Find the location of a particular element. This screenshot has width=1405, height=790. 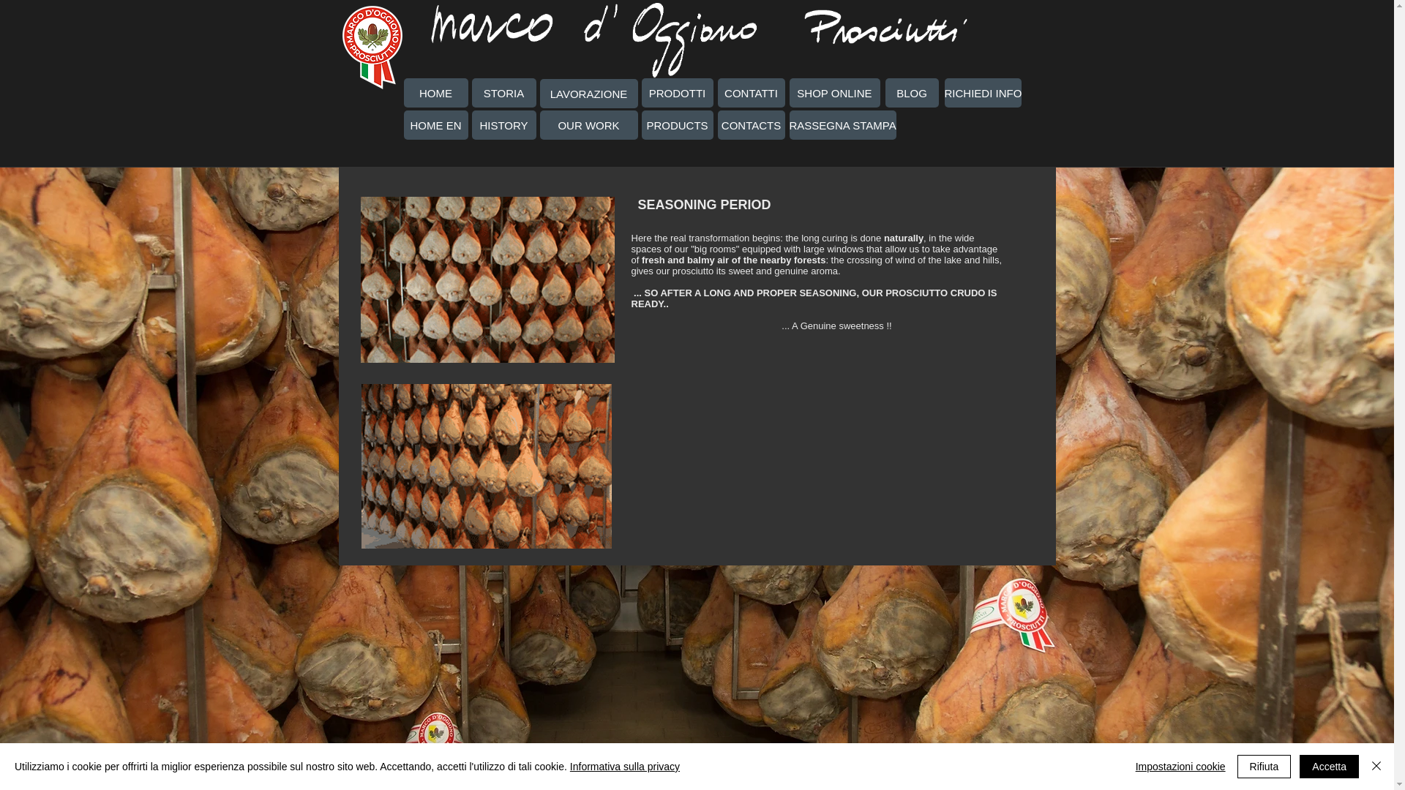

PRODOTTI is located at coordinates (676, 92).